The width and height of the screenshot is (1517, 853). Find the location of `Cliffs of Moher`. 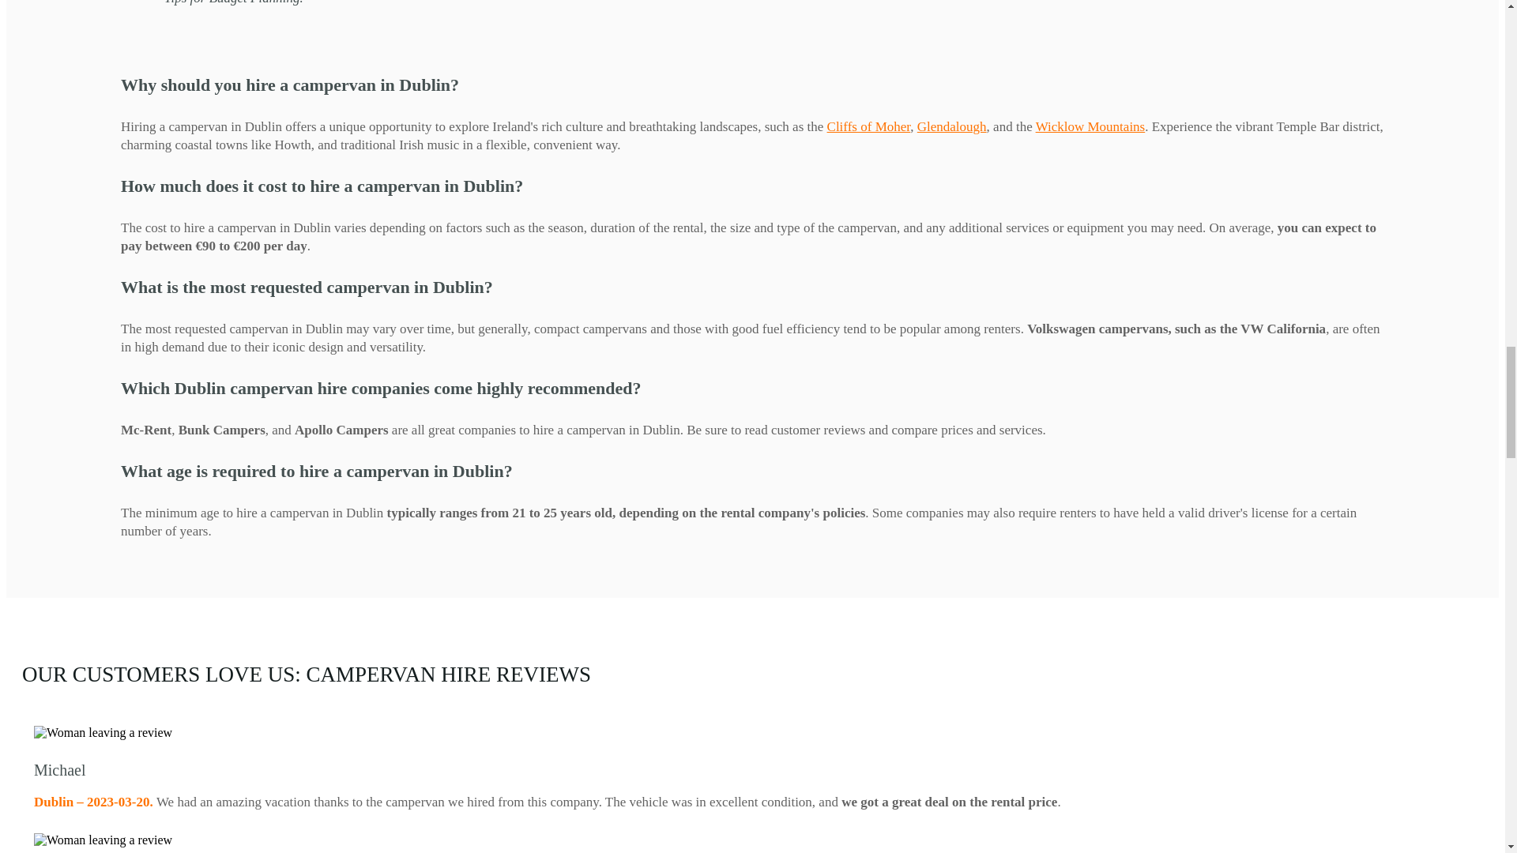

Cliffs of Moher is located at coordinates (869, 126).